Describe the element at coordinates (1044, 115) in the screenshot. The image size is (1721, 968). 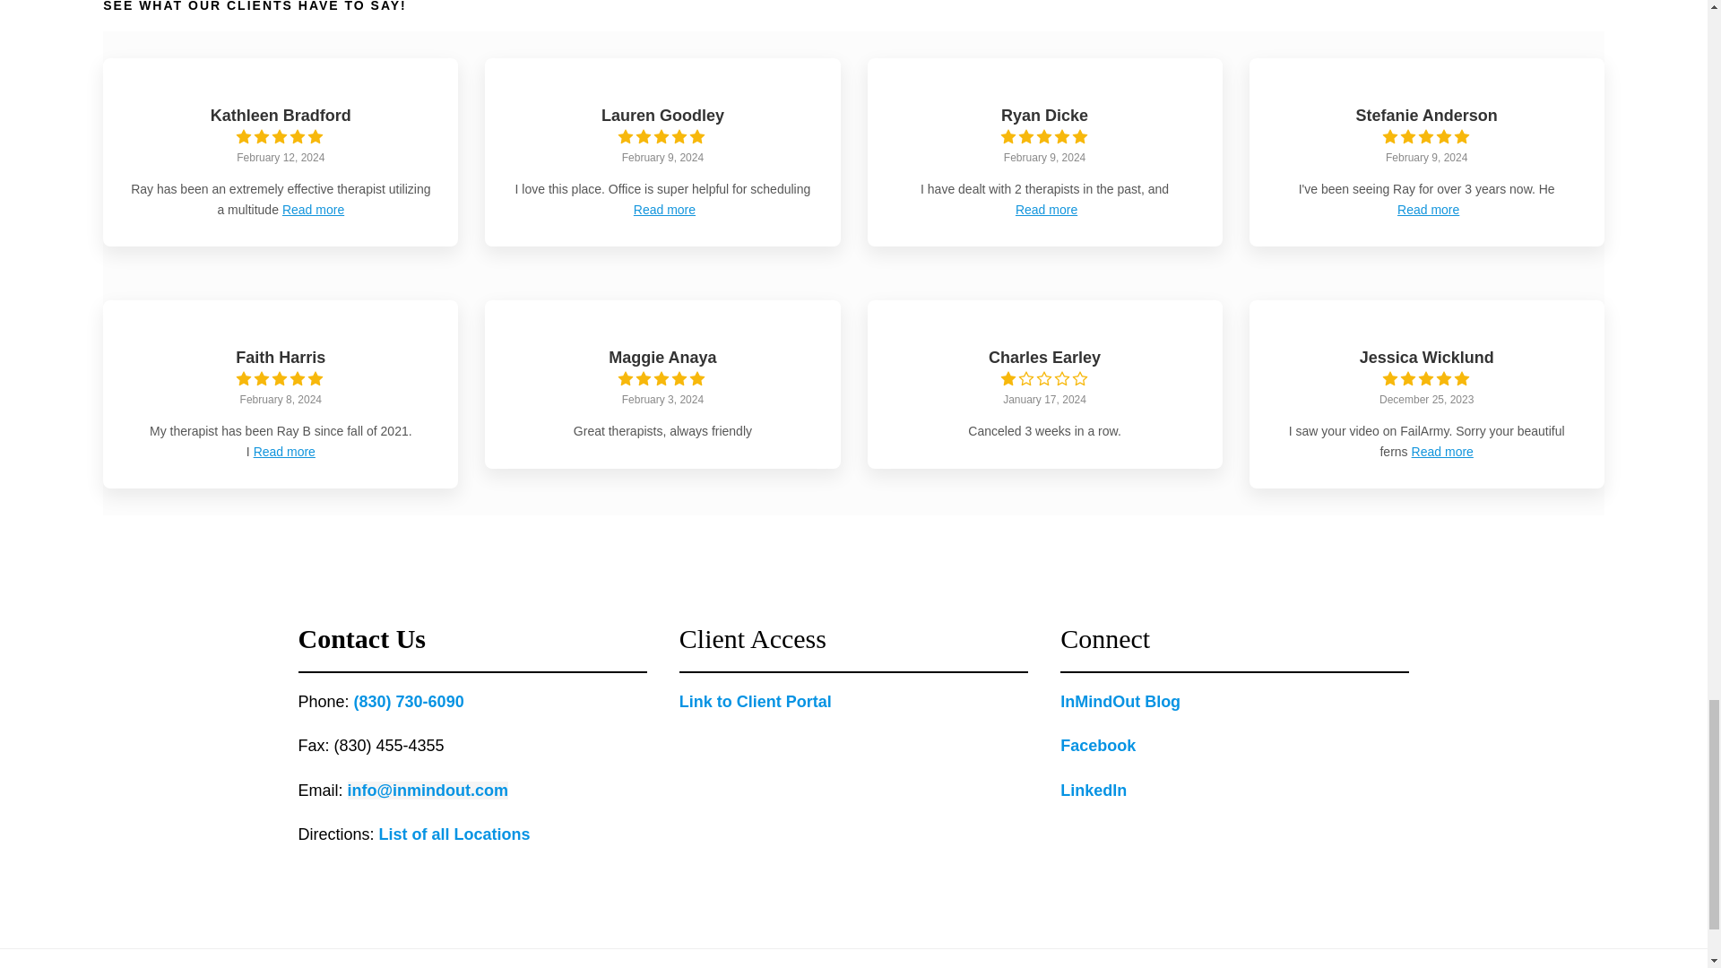
I see `Ryan Dicke` at that location.